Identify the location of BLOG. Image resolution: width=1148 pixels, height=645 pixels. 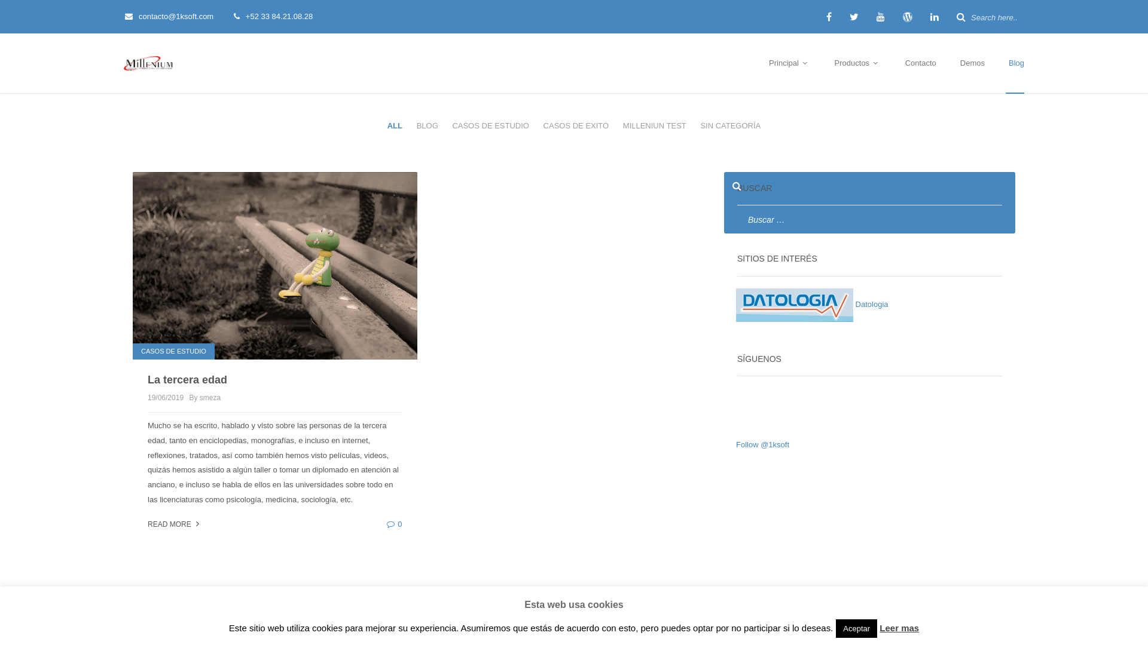
(428, 127).